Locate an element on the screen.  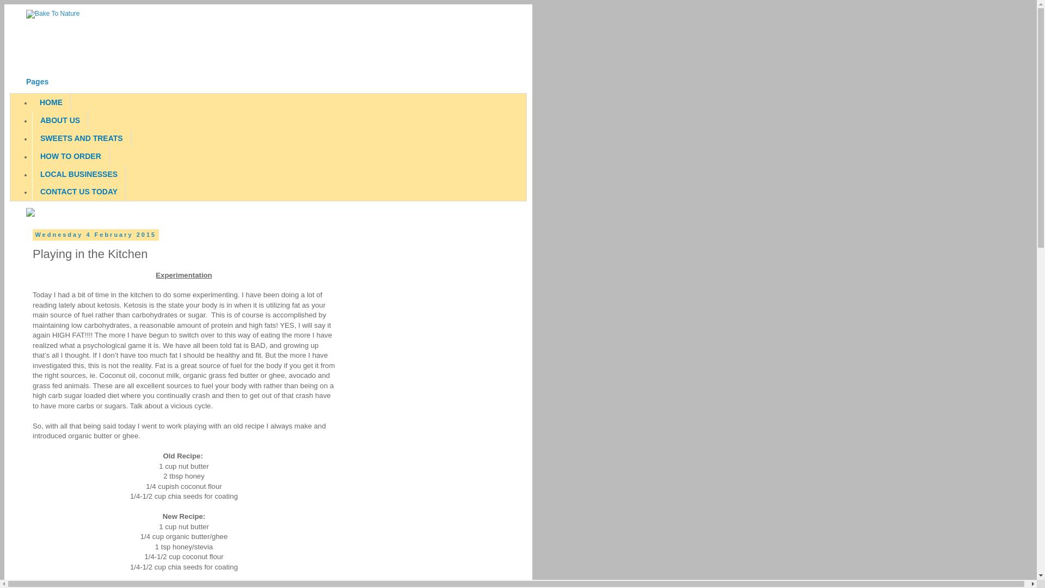
SWEETS AND TREATS is located at coordinates (82, 138).